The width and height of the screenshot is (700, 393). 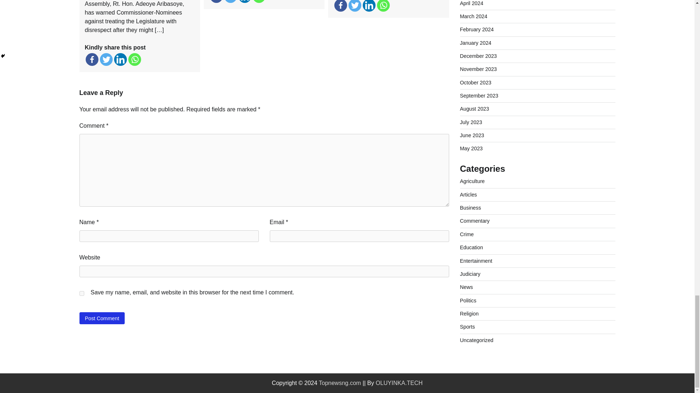 I want to click on Post Comment, so click(x=102, y=318).